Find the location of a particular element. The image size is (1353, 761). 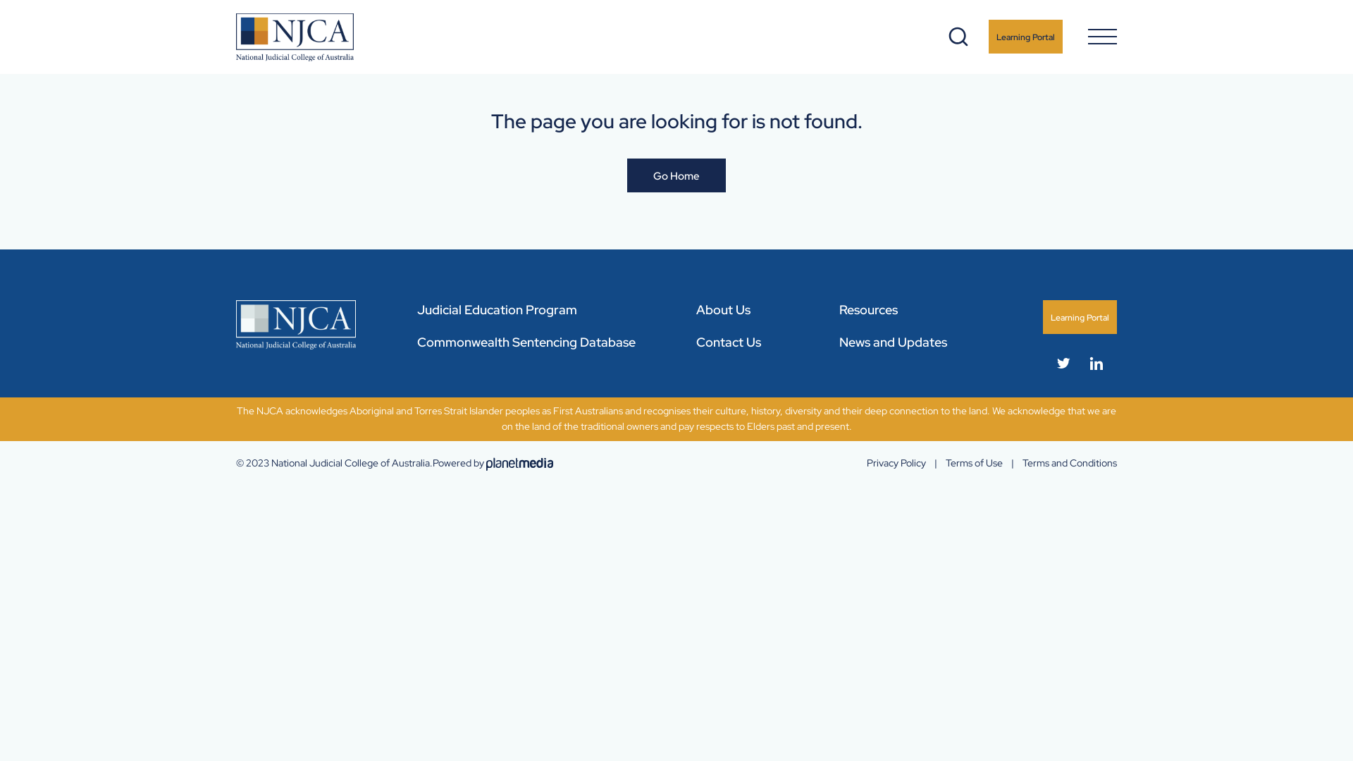

Go Home is located at coordinates (676, 175).